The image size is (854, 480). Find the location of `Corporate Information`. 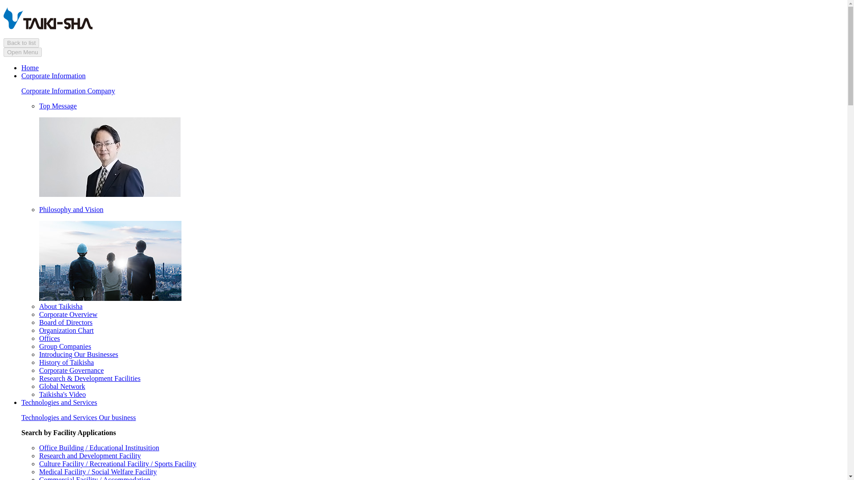

Corporate Information is located at coordinates (53, 76).